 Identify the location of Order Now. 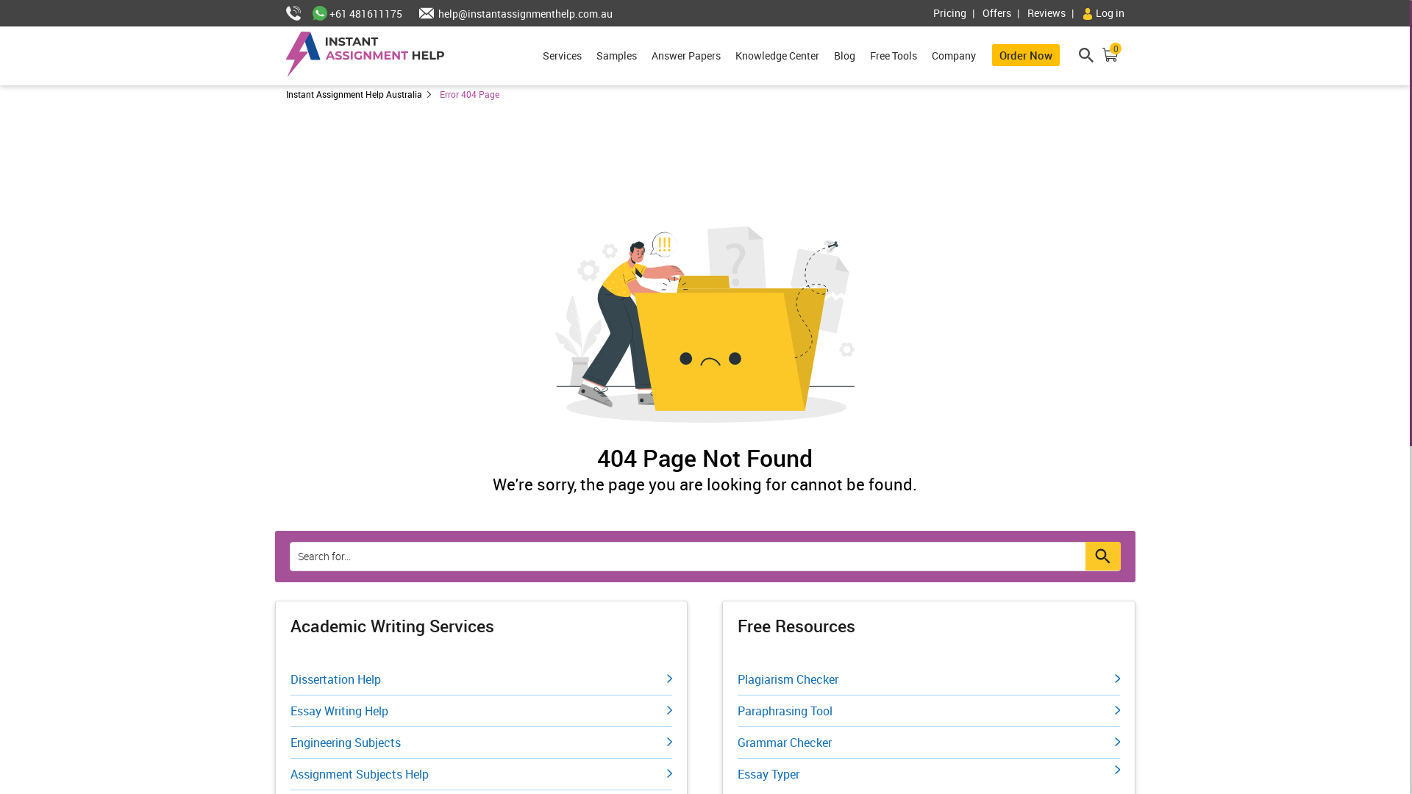
(1026, 55).